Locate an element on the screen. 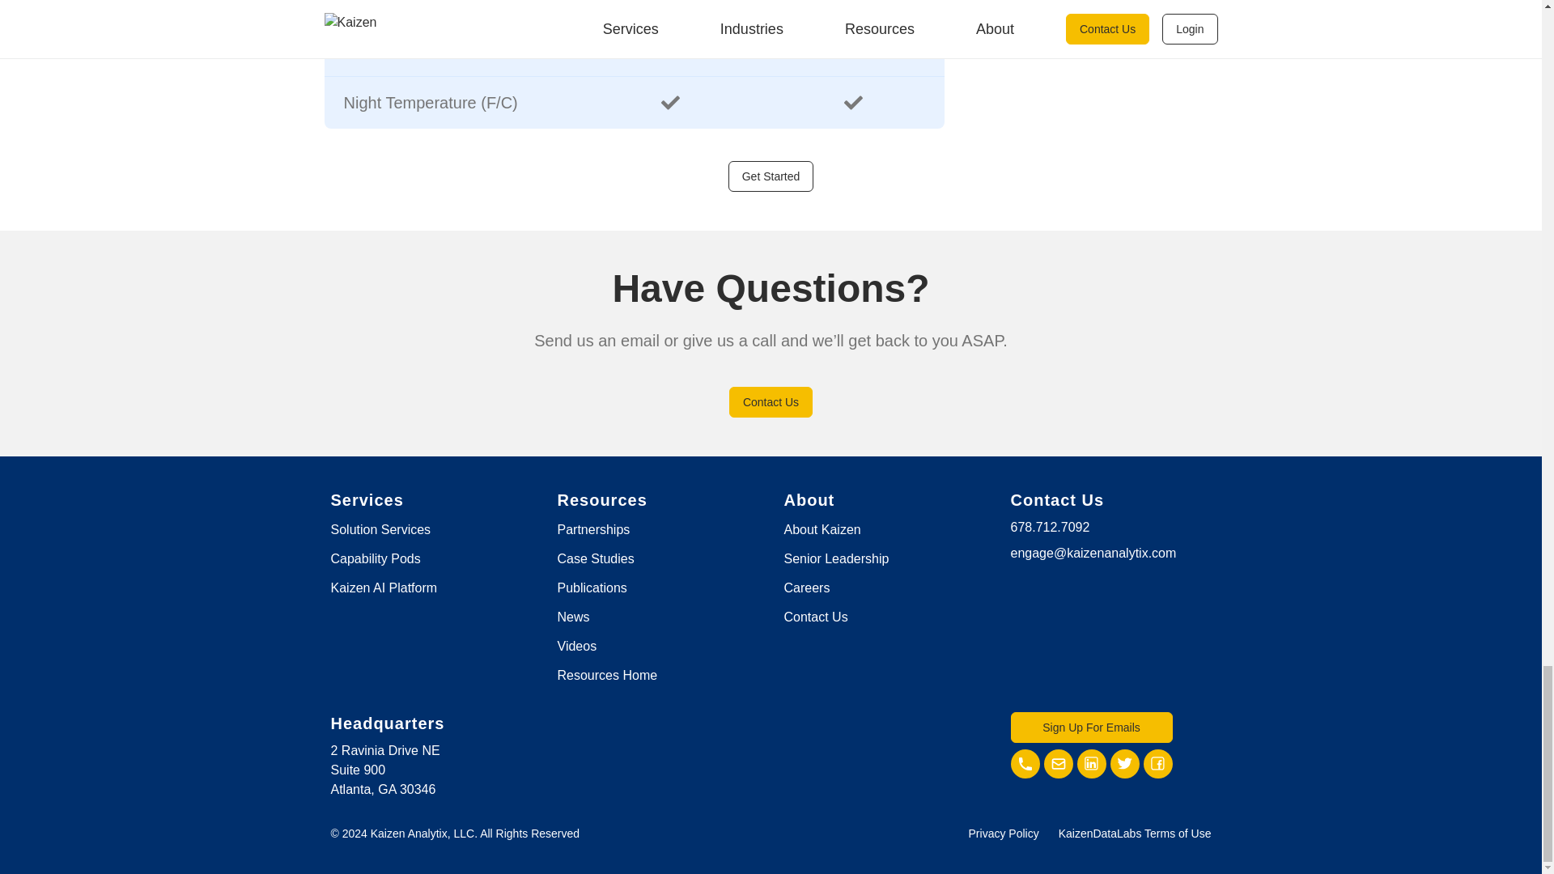 The height and width of the screenshot is (874, 1554). Solution Services is located at coordinates (380, 528).